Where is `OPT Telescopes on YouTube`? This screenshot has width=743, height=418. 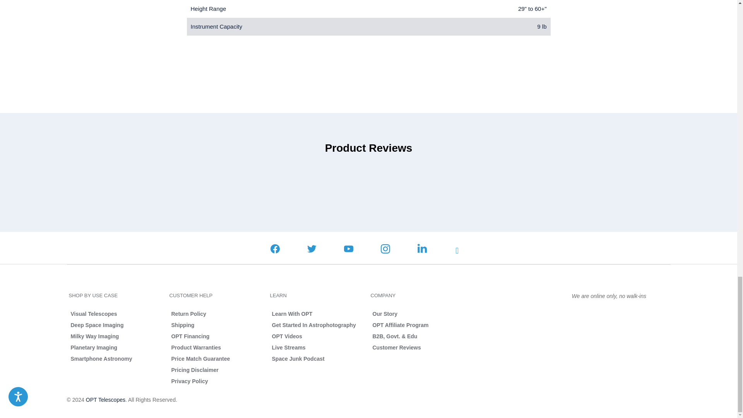
OPT Telescopes on YouTube is located at coordinates (348, 249).